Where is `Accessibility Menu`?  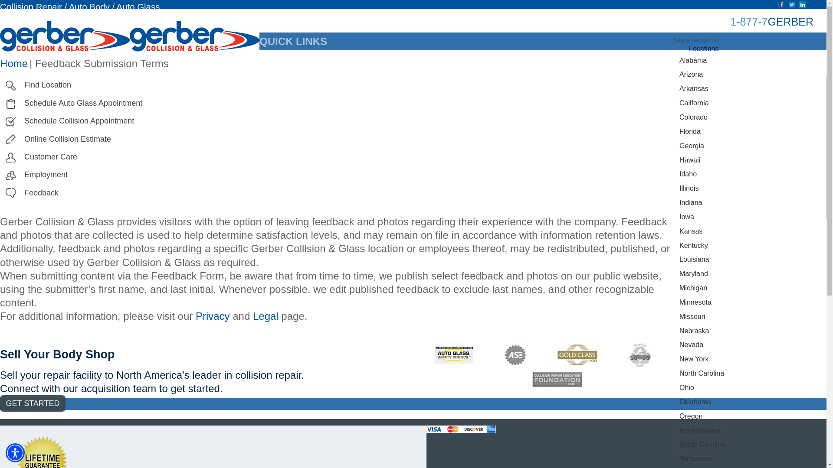 Accessibility Menu is located at coordinates (15, 452).